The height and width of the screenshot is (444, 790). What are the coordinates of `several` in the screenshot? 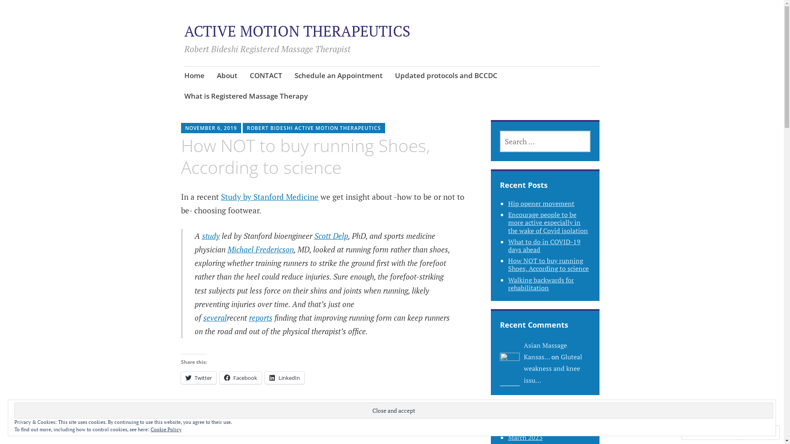 It's located at (215, 317).